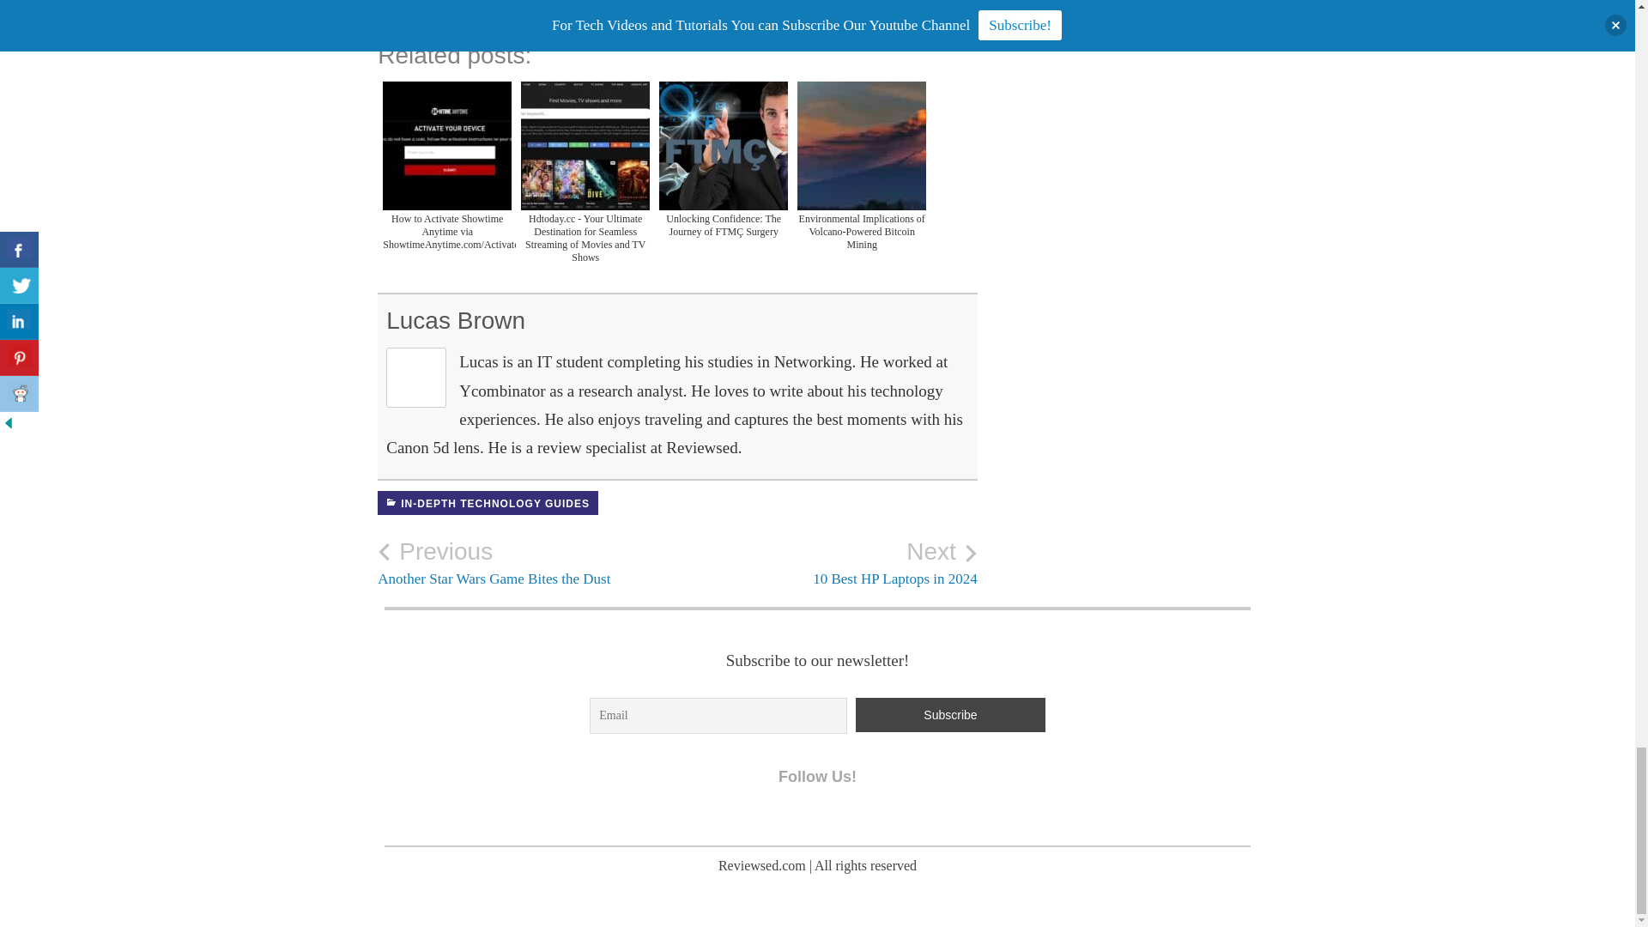  Describe the element at coordinates (827, 563) in the screenshot. I see `Follow Us on Twitter` at that location.